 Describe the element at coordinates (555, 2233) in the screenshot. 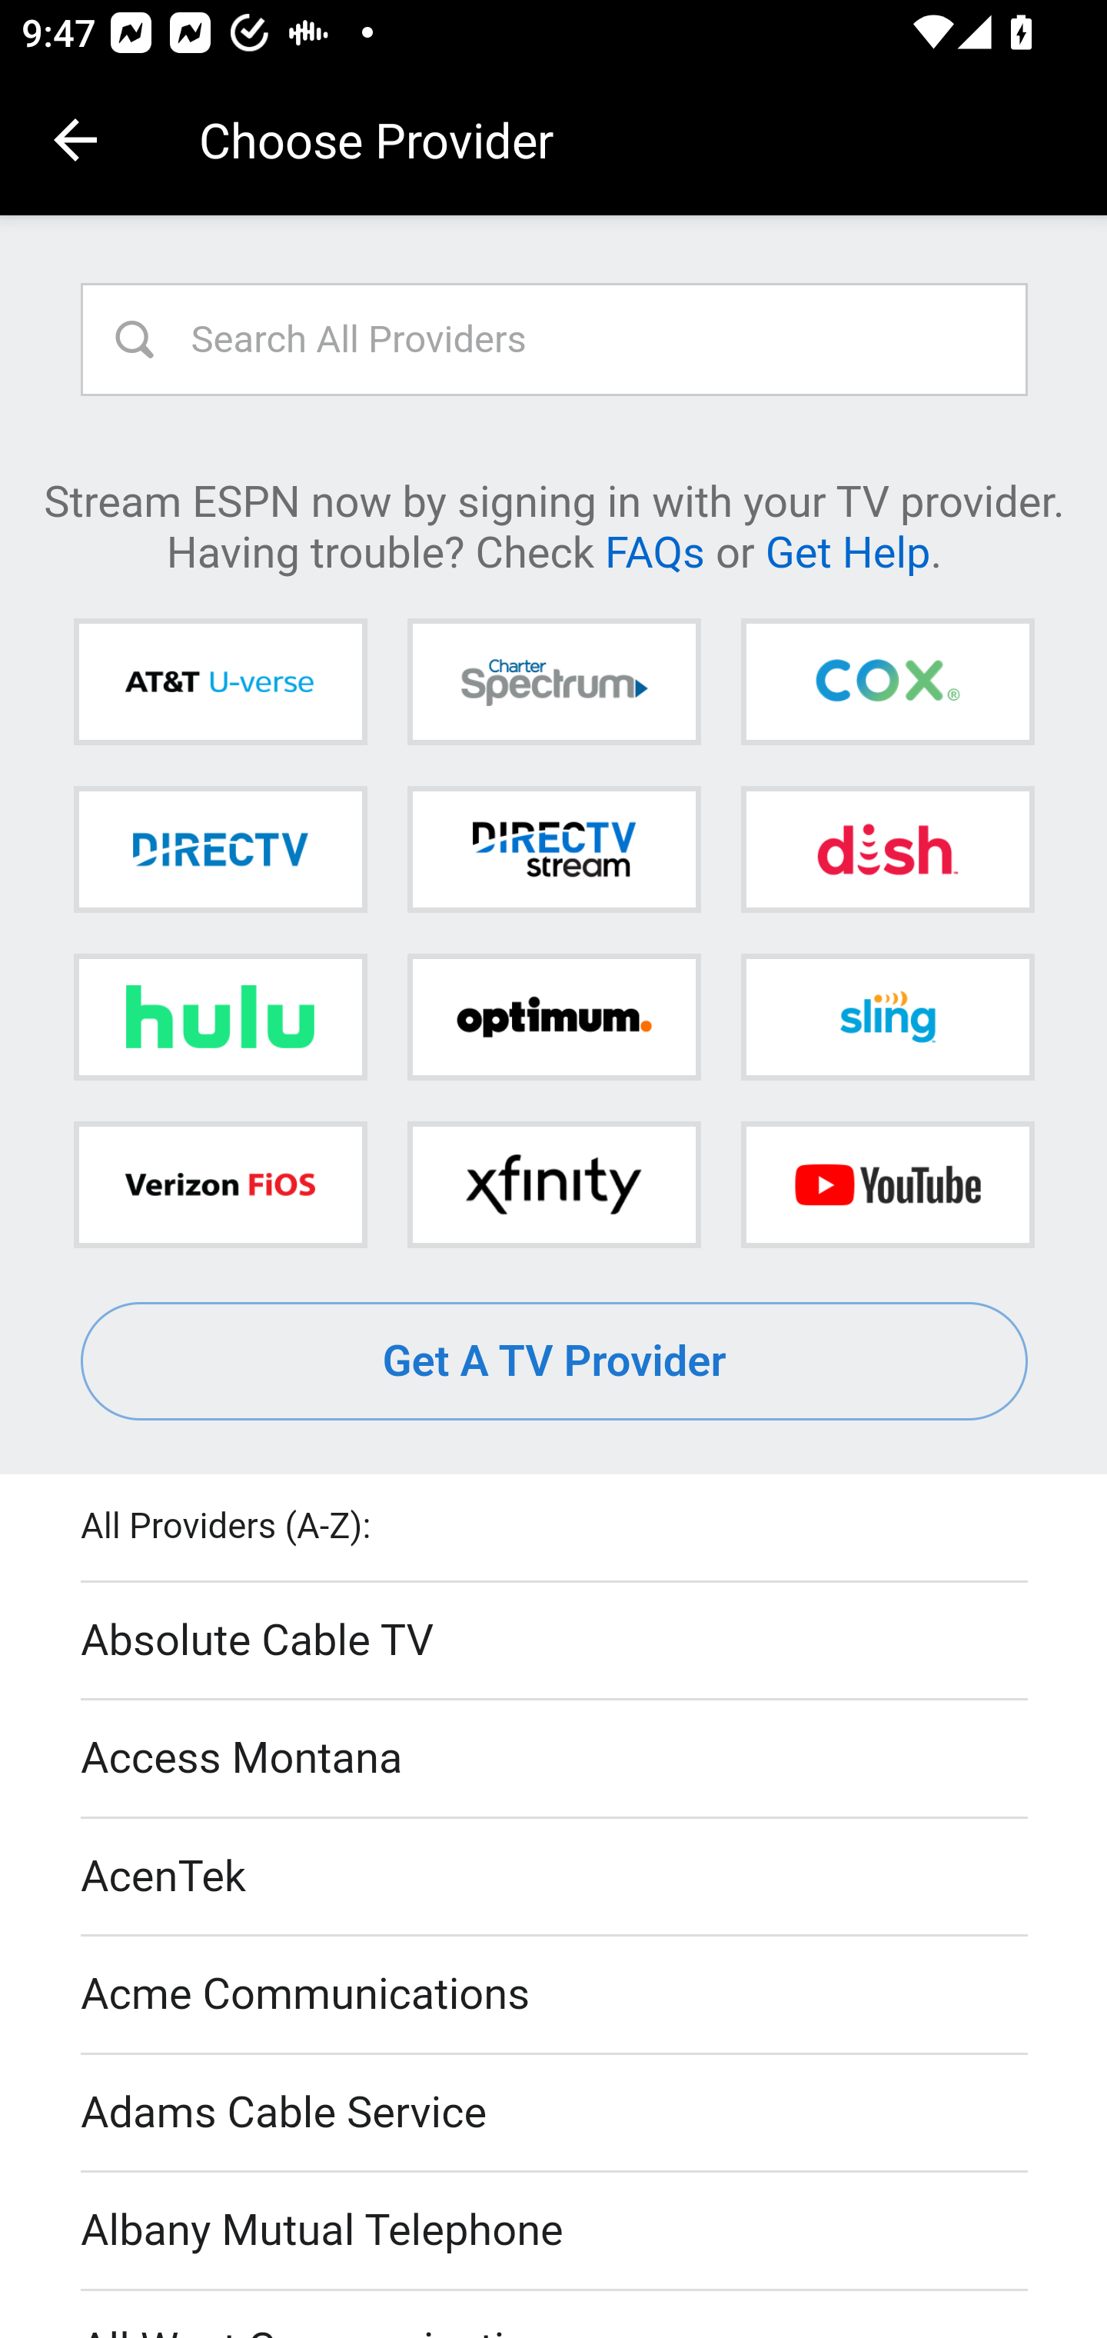

I see `Albany Mutual Telephone` at that location.